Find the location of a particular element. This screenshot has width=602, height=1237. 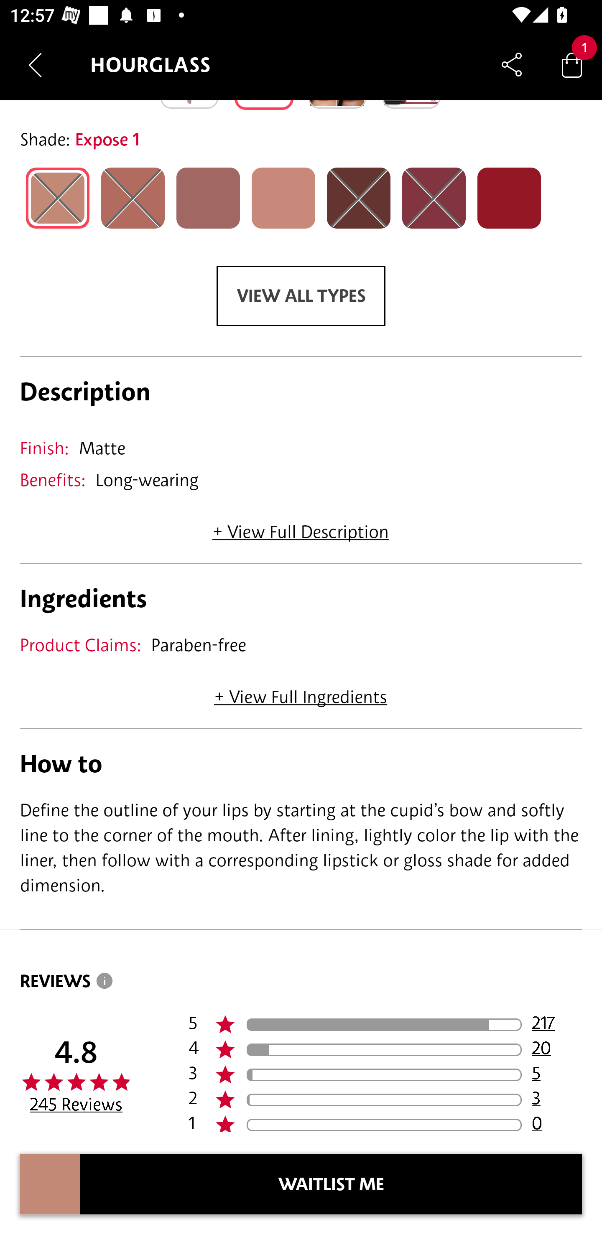

Navigate up is located at coordinates (35, 65).